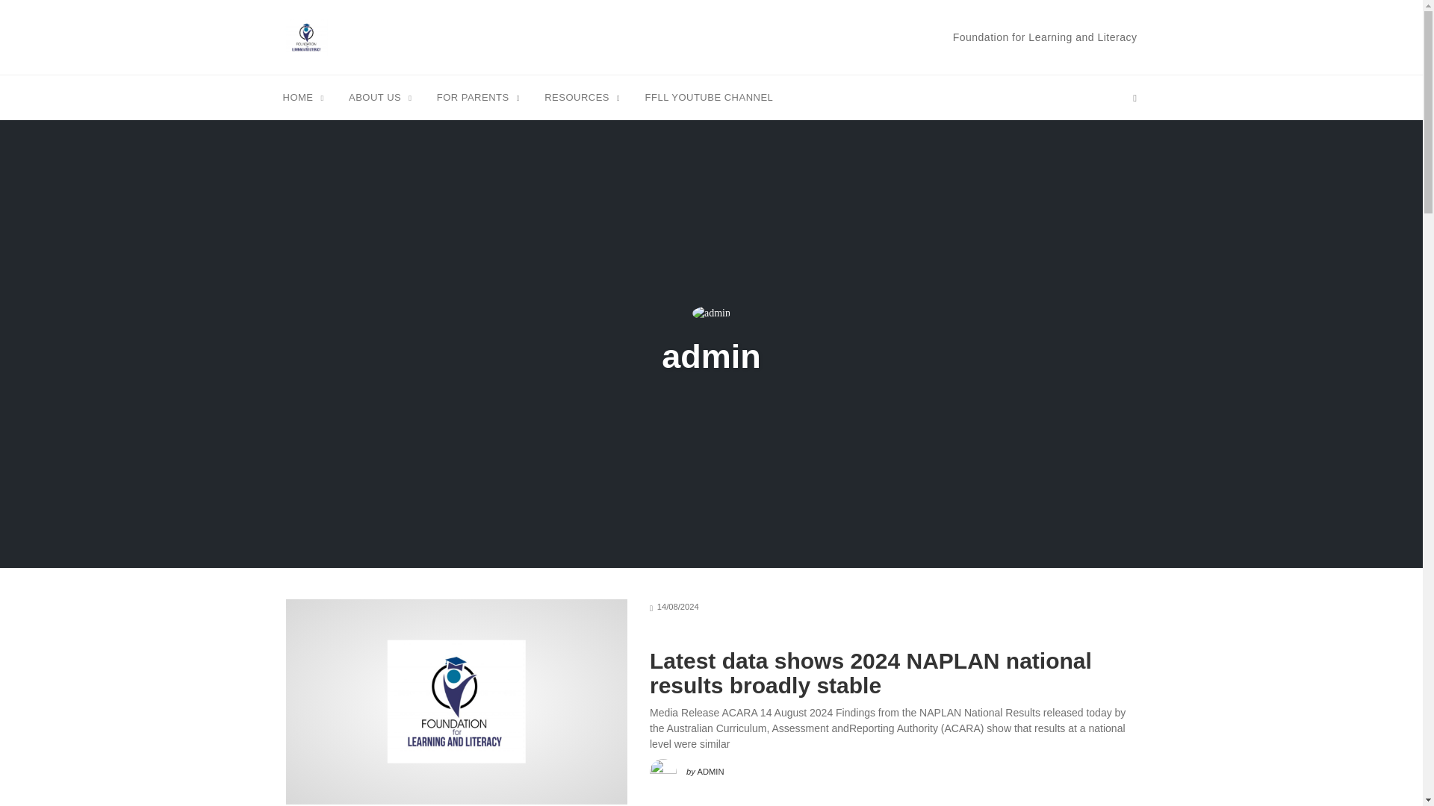 The height and width of the screenshot is (806, 1434). Describe the element at coordinates (686, 768) in the screenshot. I see `by ADMIN` at that location.